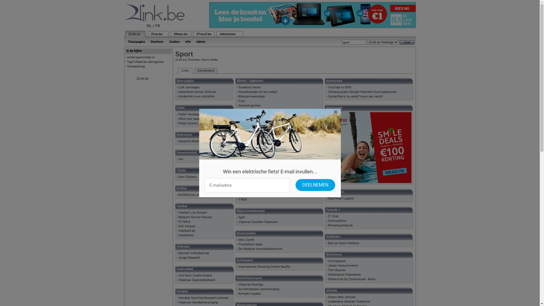 This screenshot has width=544, height=306. What do you see at coordinates (250, 244) in the screenshot?
I see `Frontbikers Ieper` at bounding box center [250, 244].